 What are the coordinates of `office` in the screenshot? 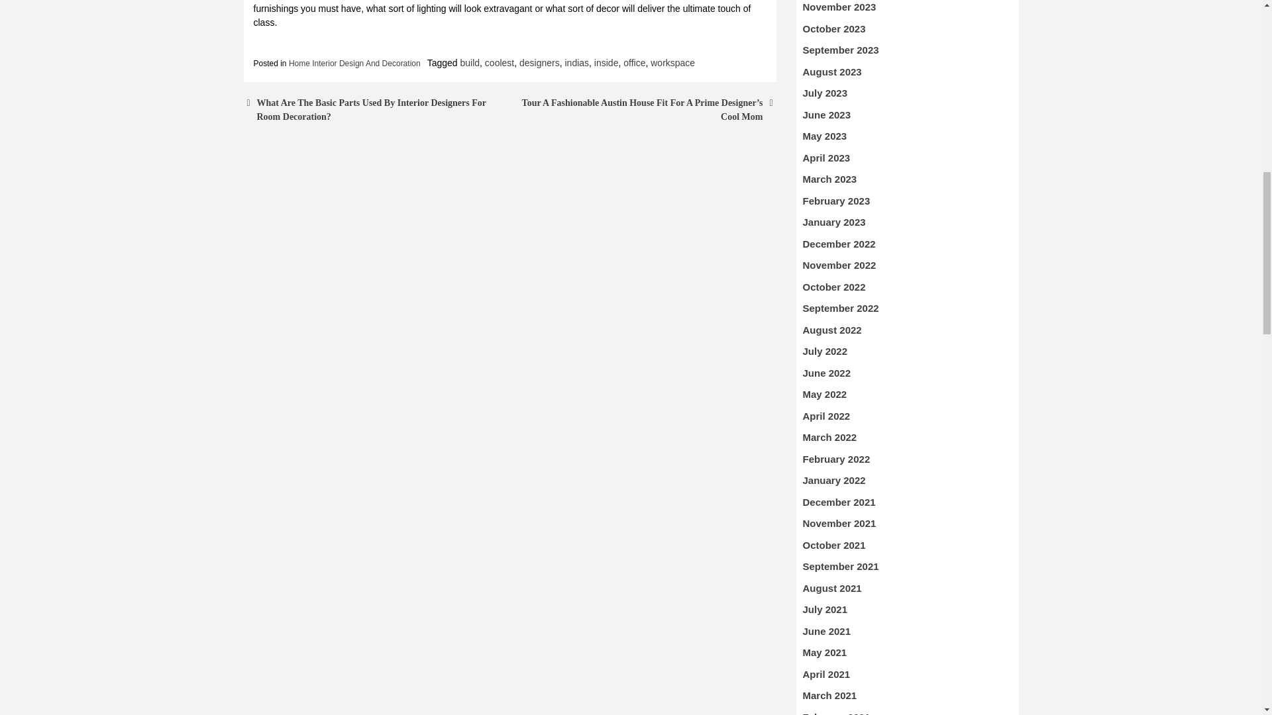 It's located at (633, 62).